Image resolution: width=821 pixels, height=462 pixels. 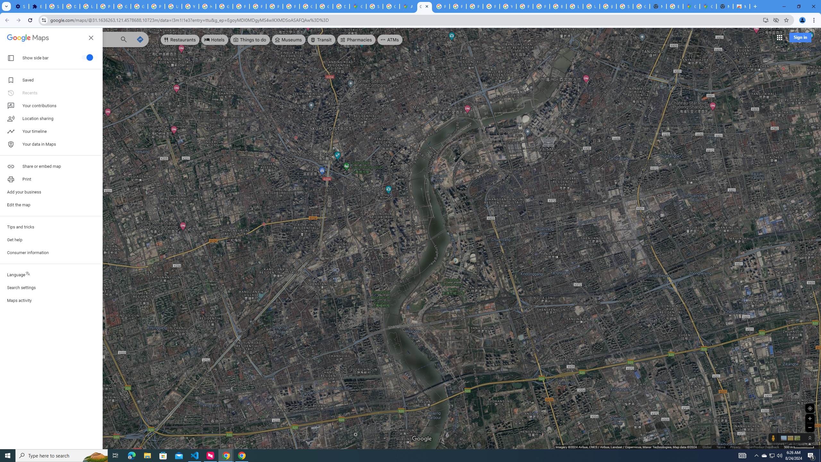 I want to click on Delete photos & videos - Computer - Google Photos Help, so click(x=71, y=6).